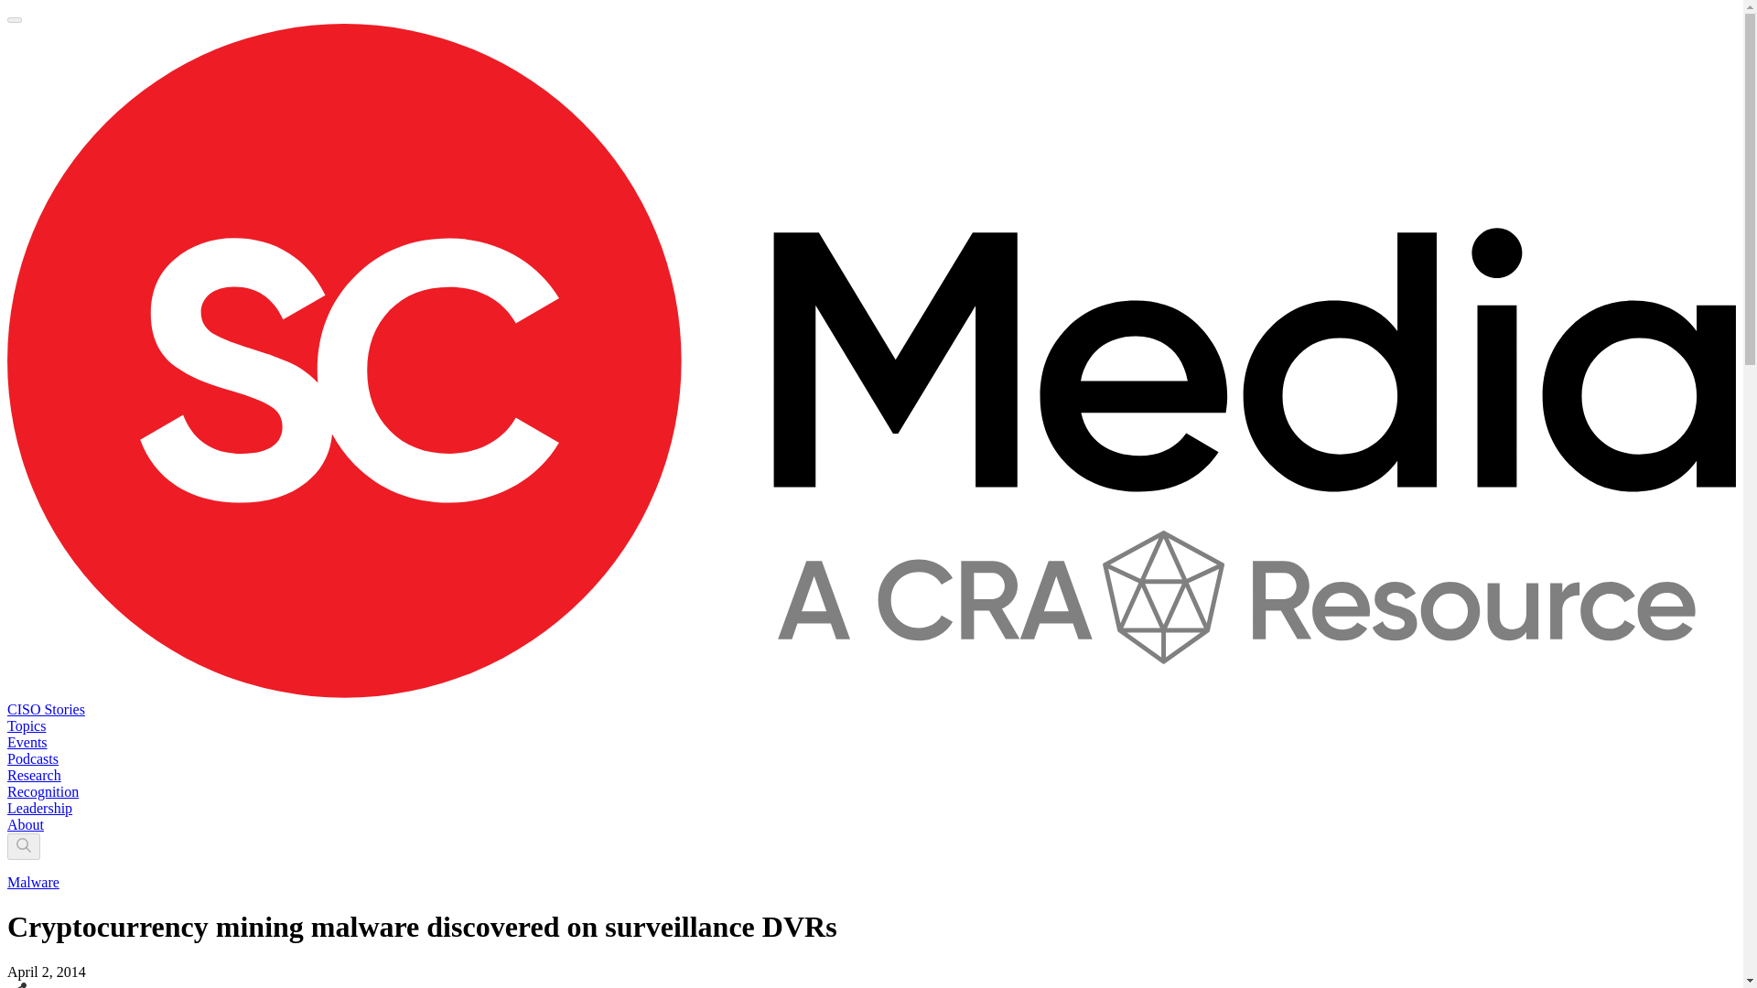  I want to click on About, so click(26, 825).